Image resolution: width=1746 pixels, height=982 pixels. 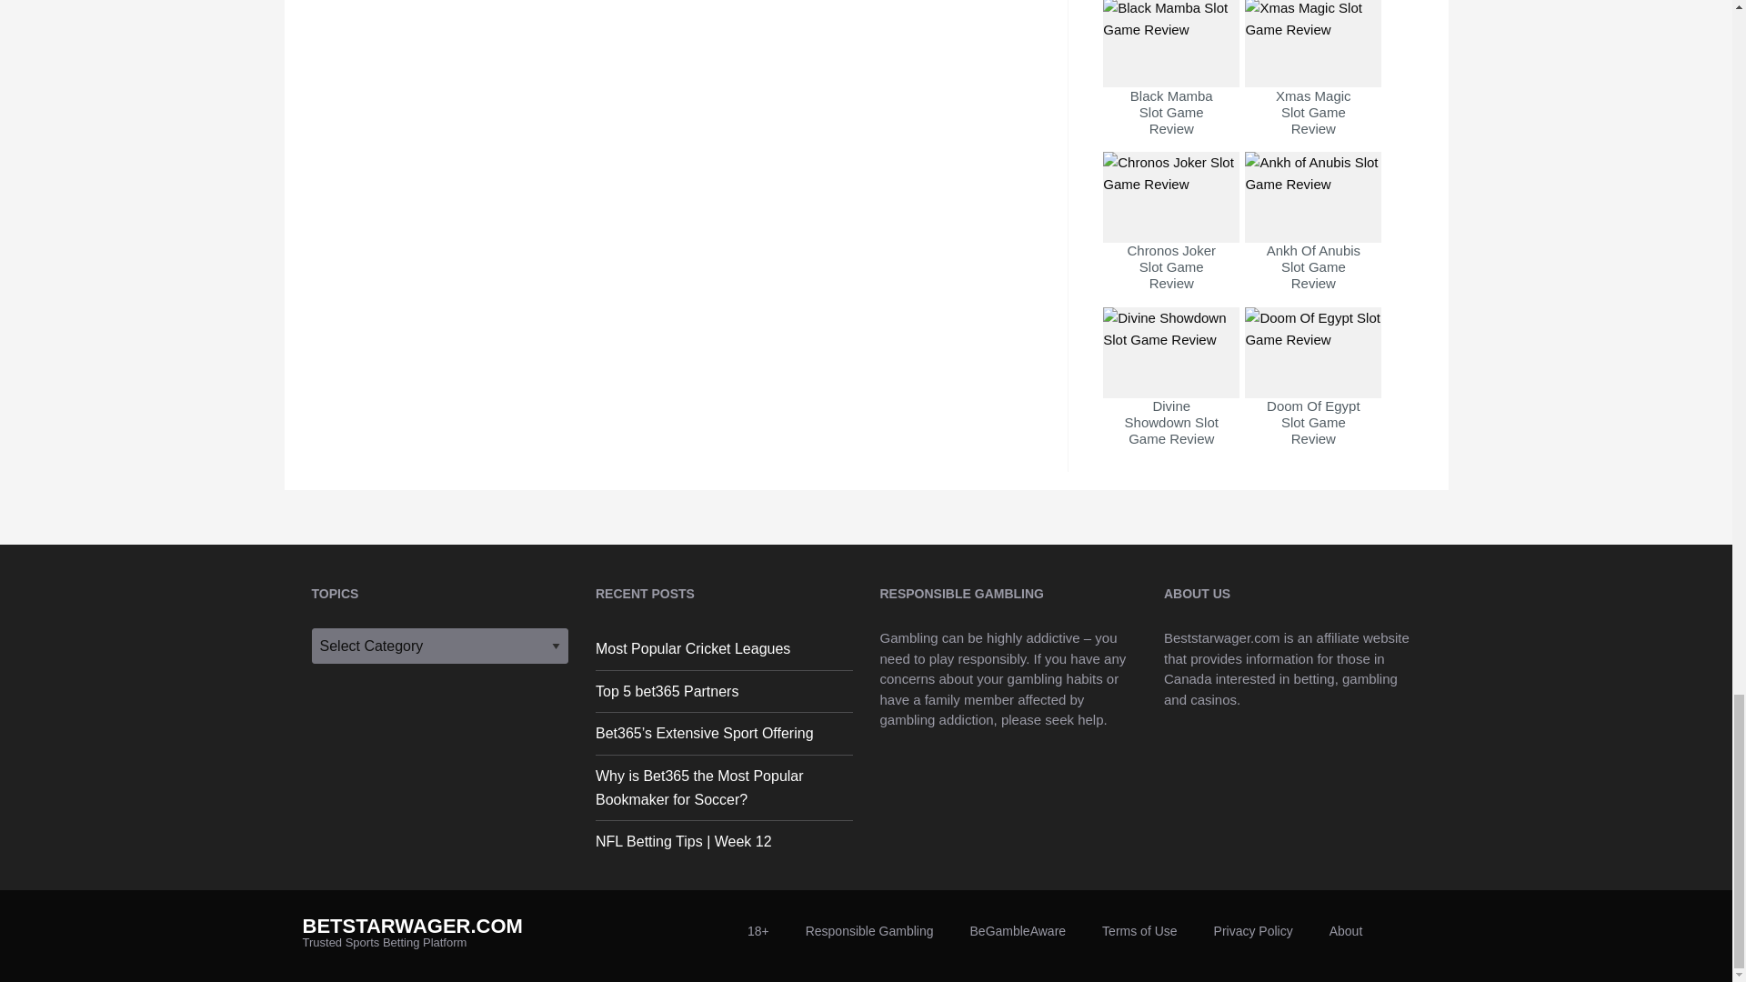 I want to click on Divine Showdown Slot Game Review, so click(x=1171, y=396).